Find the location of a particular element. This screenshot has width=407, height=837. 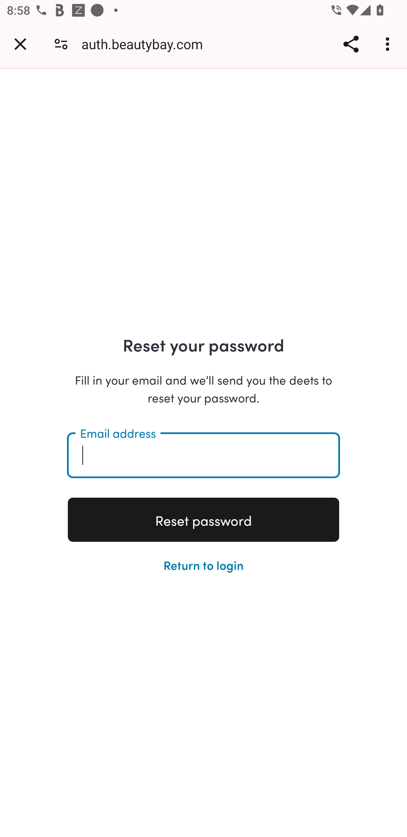

Customize and control Google Chrome is located at coordinates (389, 44).